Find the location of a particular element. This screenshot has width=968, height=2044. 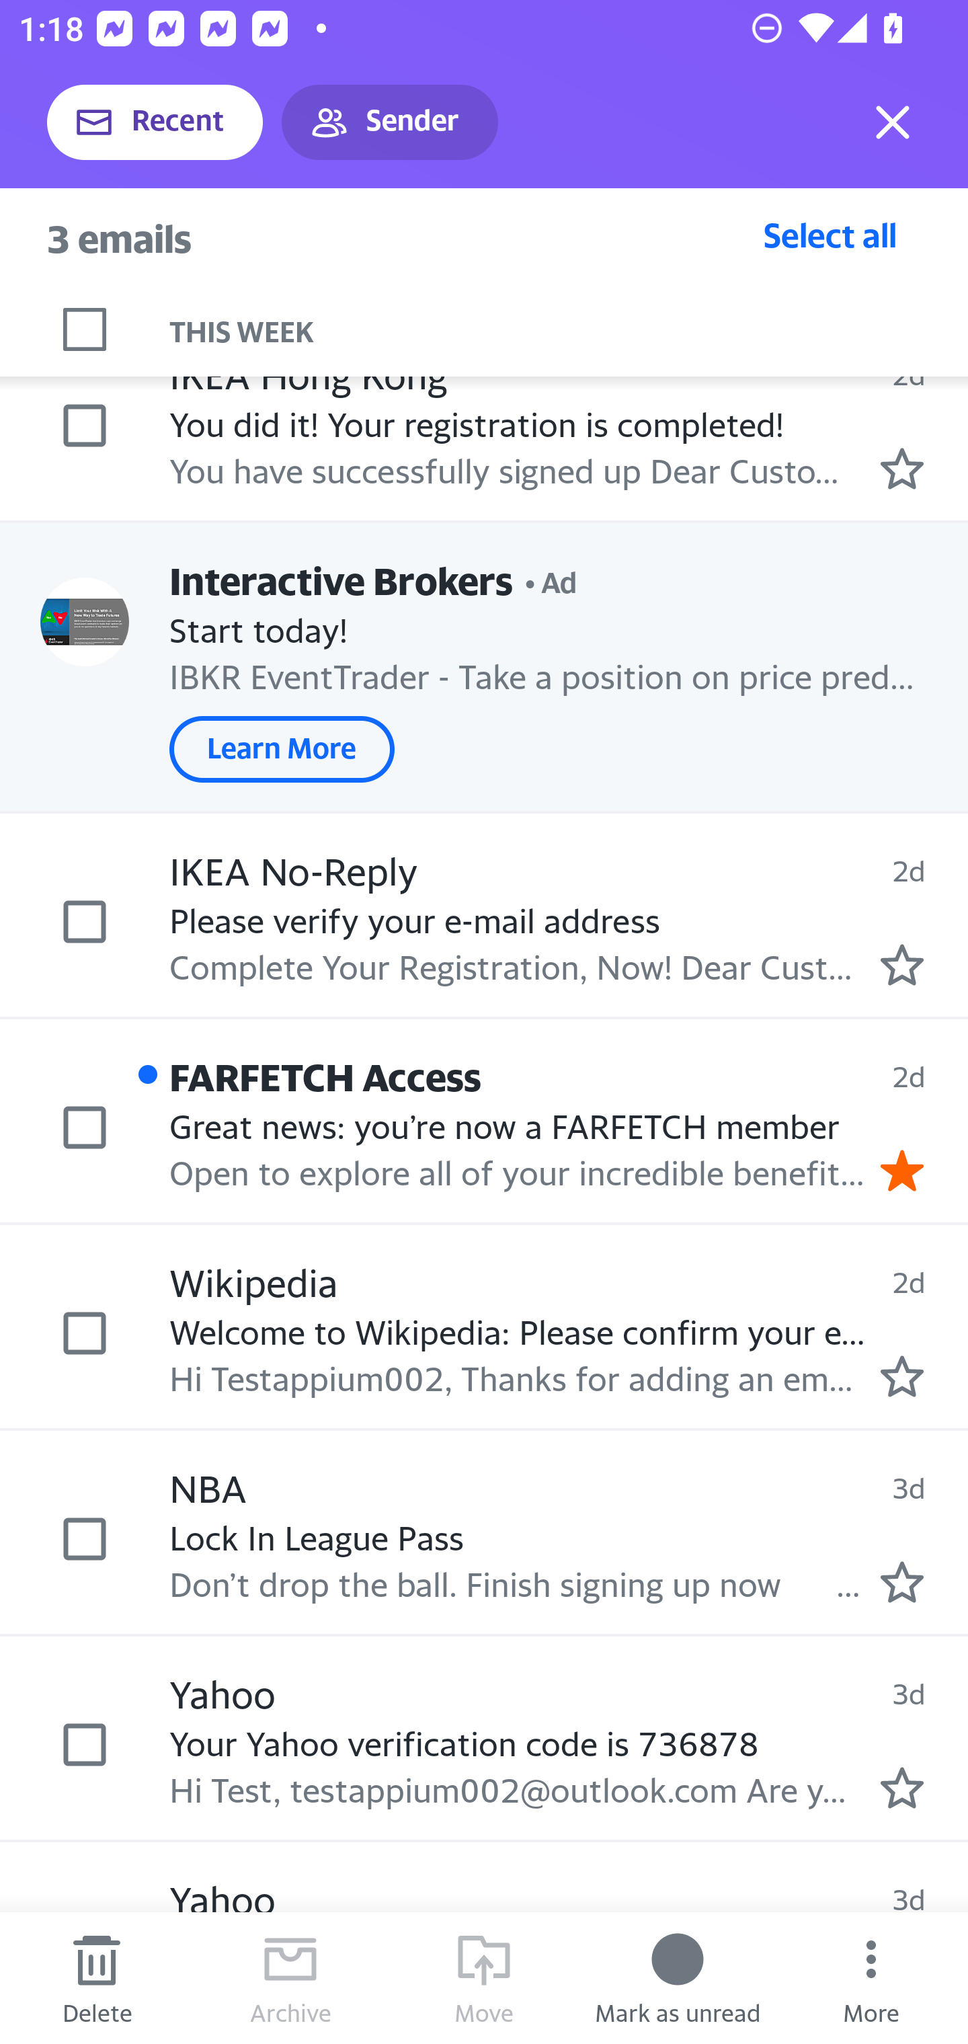

Mark as starred. is located at coordinates (902, 469).